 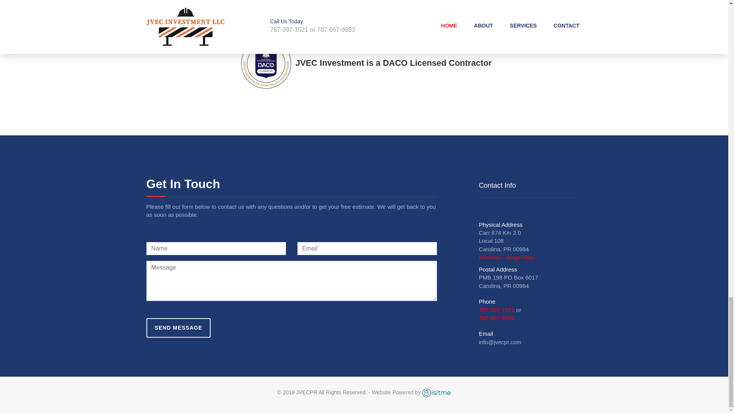 What do you see at coordinates (496, 318) in the screenshot?
I see `787-667-9883` at bounding box center [496, 318].